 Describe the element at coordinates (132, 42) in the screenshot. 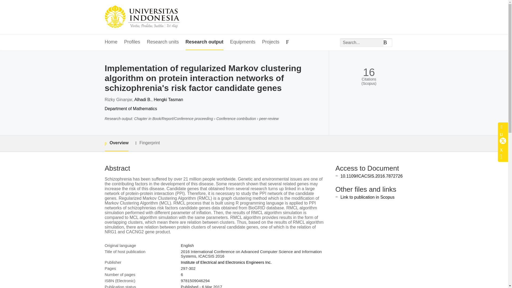

I see `Profiles` at that location.